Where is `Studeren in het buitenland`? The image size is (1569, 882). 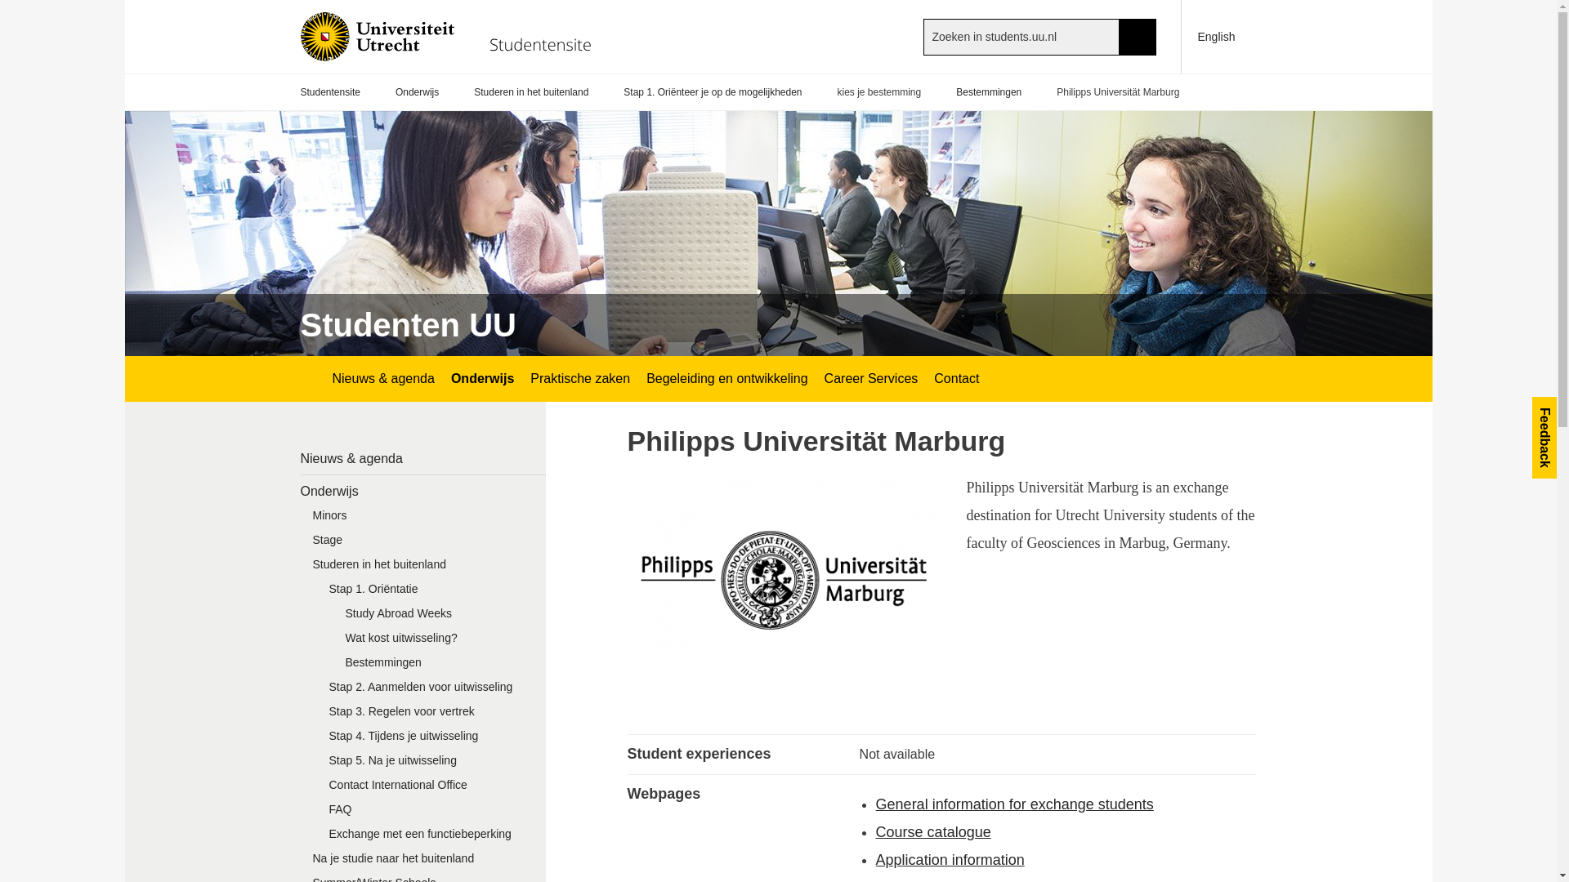
Studeren in het buitenland is located at coordinates (531, 92).